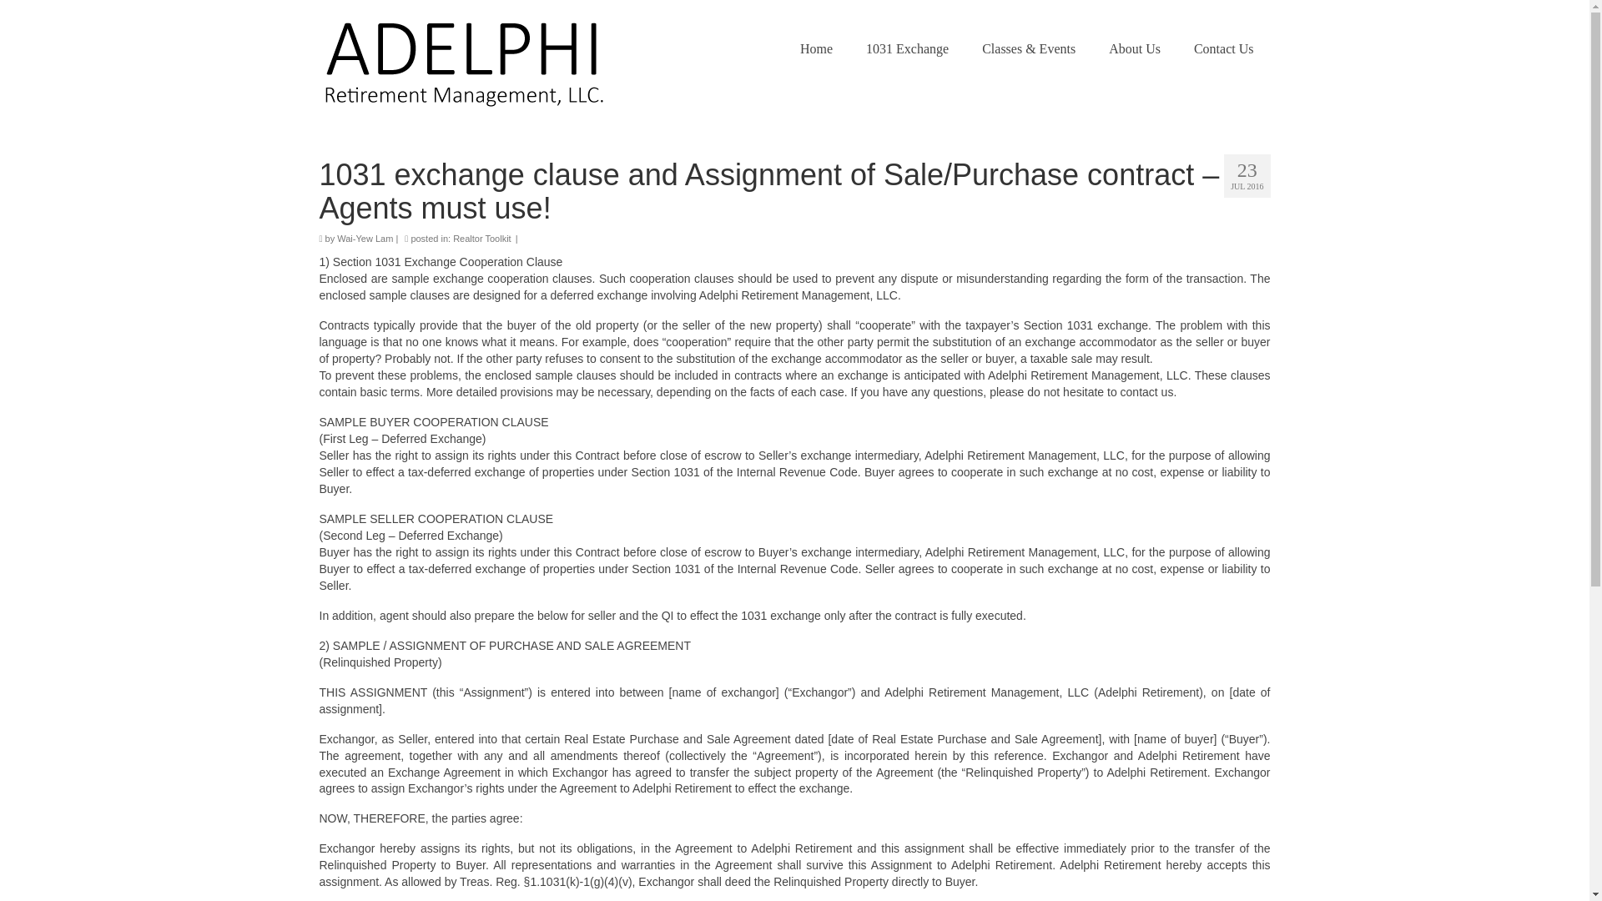 Image resolution: width=1602 pixels, height=901 pixels. Describe the element at coordinates (1223, 48) in the screenshot. I see `Contact Us` at that location.